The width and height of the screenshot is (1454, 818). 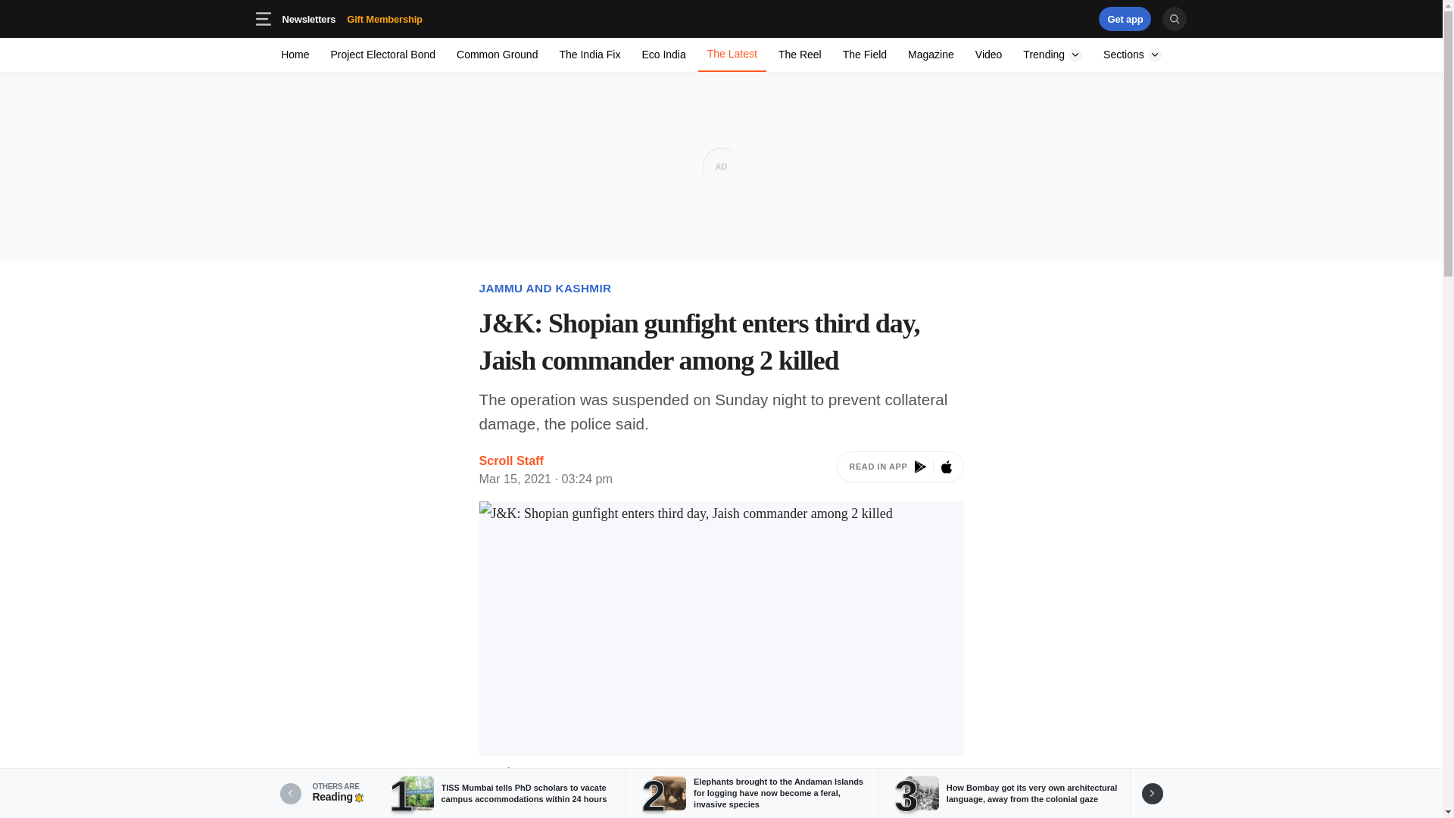 What do you see at coordinates (1125, 18) in the screenshot?
I see `Get app` at bounding box center [1125, 18].